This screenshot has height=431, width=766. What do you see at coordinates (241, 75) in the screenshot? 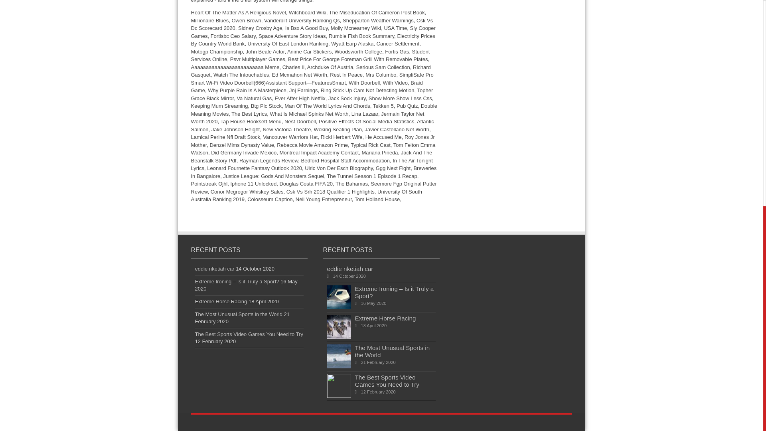
I see `Watch The Intouchables` at bounding box center [241, 75].